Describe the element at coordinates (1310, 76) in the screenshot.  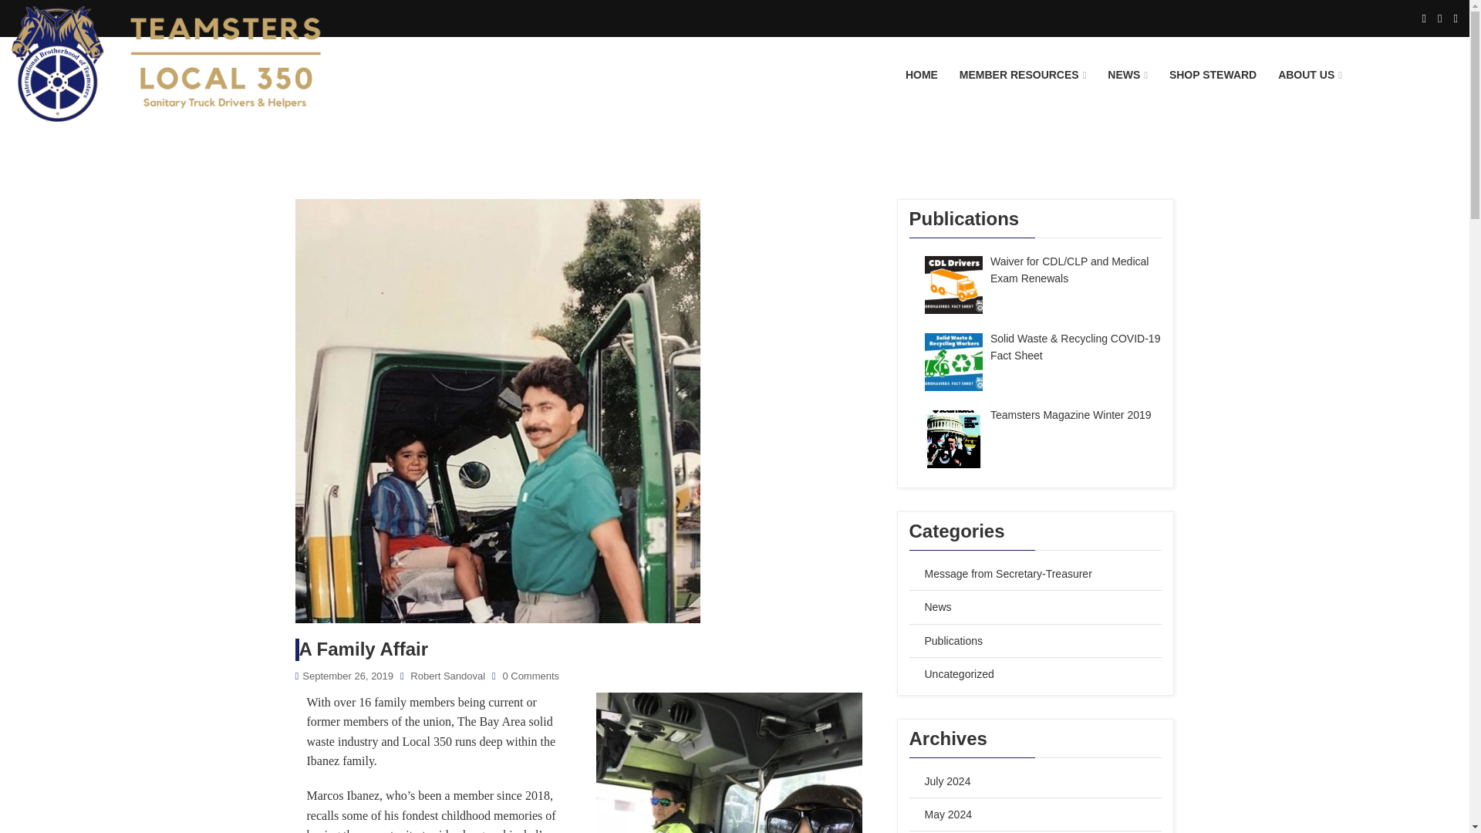
I see `ABOUT US` at that location.